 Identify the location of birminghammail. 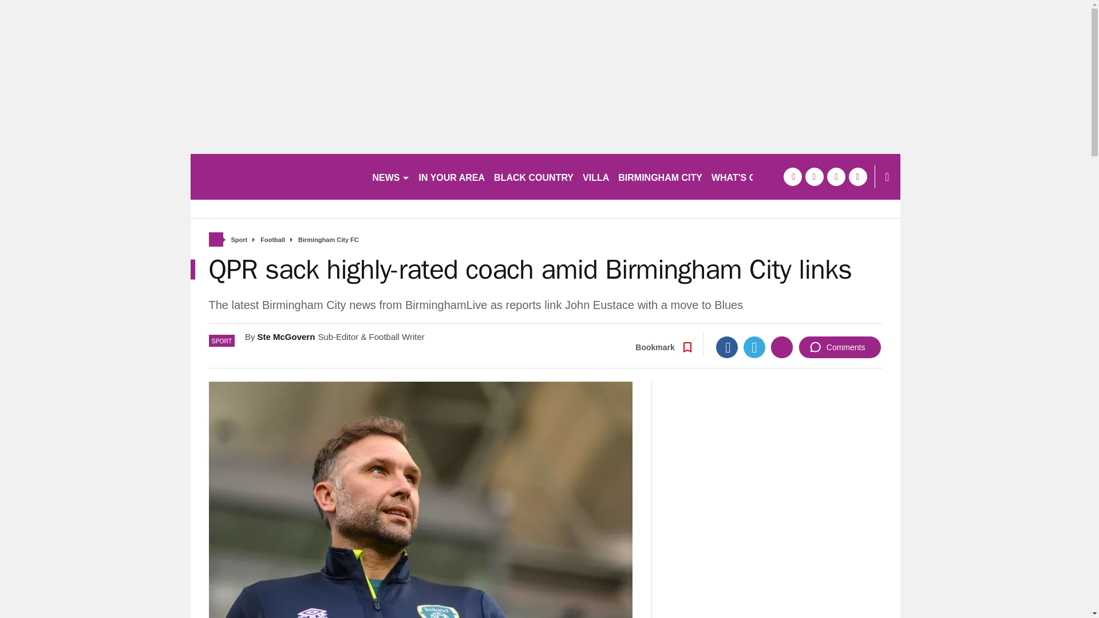
(276, 176).